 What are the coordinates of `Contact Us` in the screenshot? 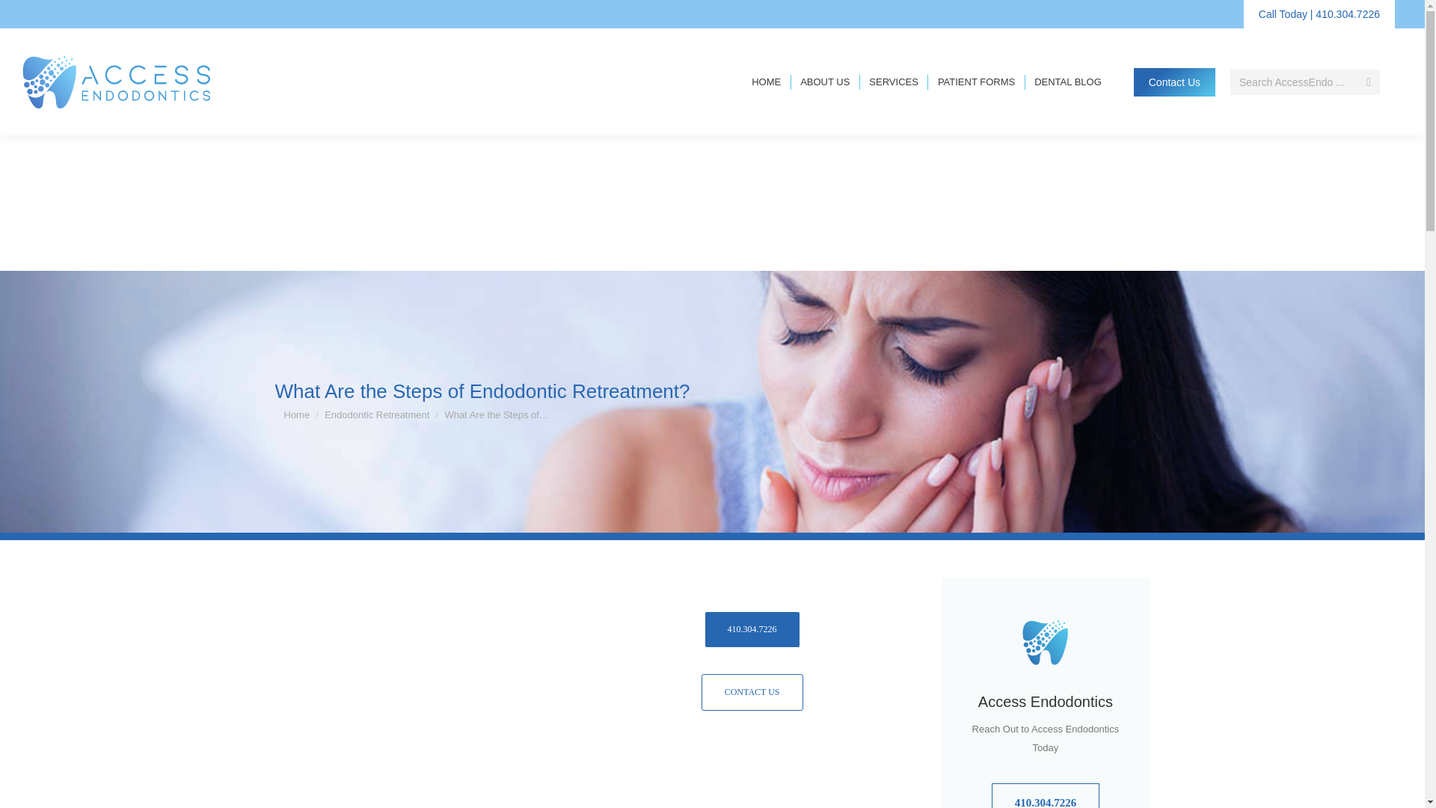 It's located at (752, 692).